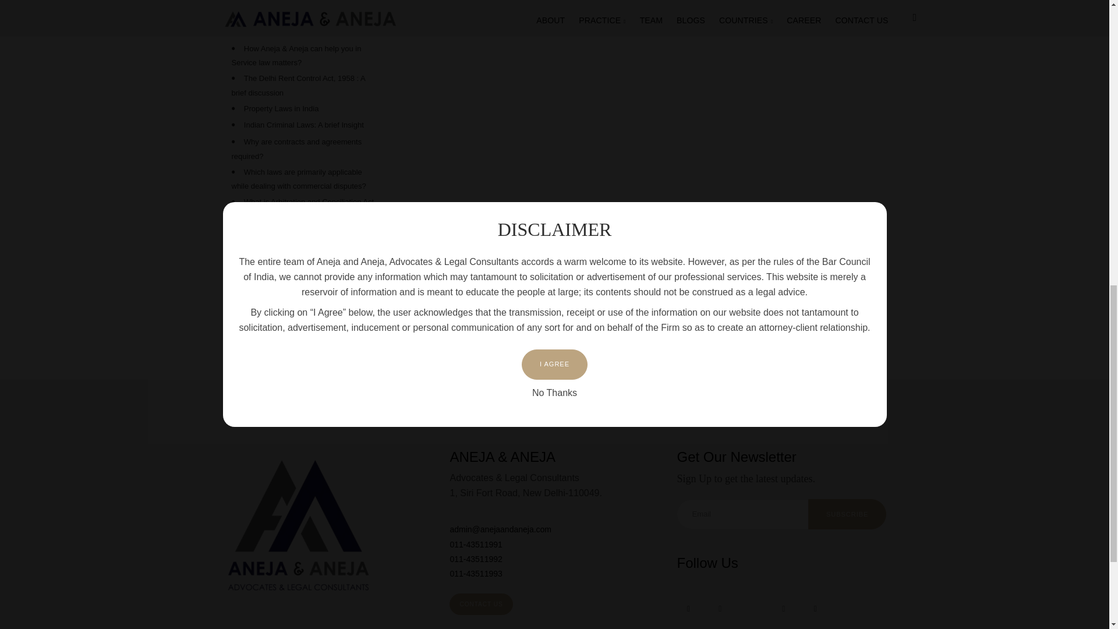 This screenshot has width=1118, height=629. I want to click on CONTACT US, so click(480, 605).